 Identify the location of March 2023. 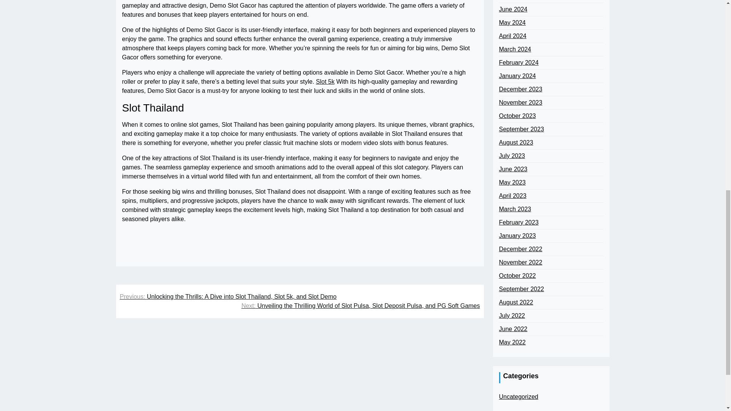
(515, 209).